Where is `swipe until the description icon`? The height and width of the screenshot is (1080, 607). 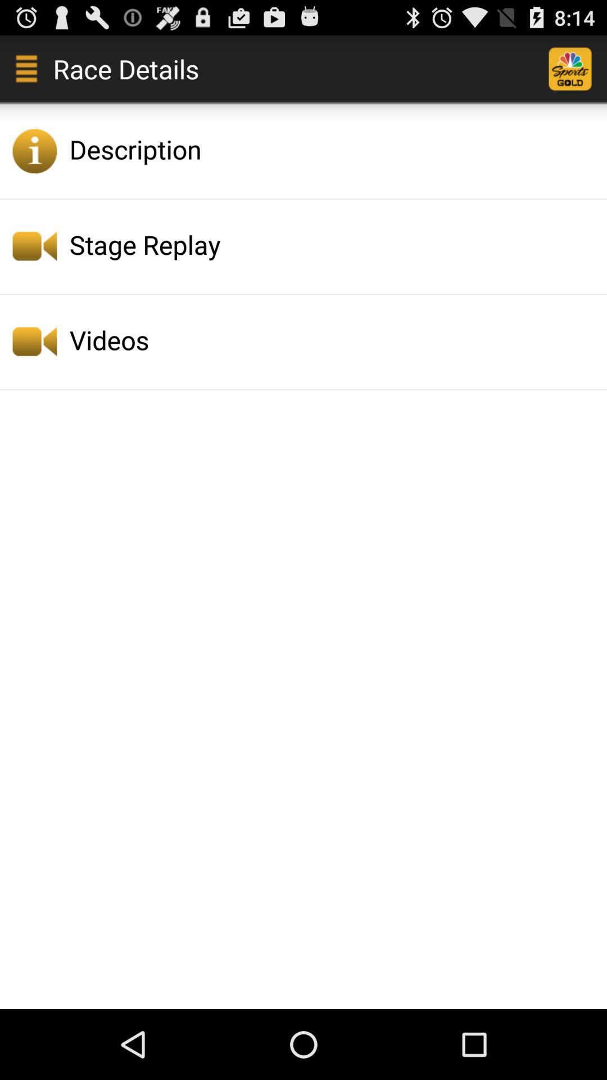 swipe until the description icon is located at coordinates (335, 149).